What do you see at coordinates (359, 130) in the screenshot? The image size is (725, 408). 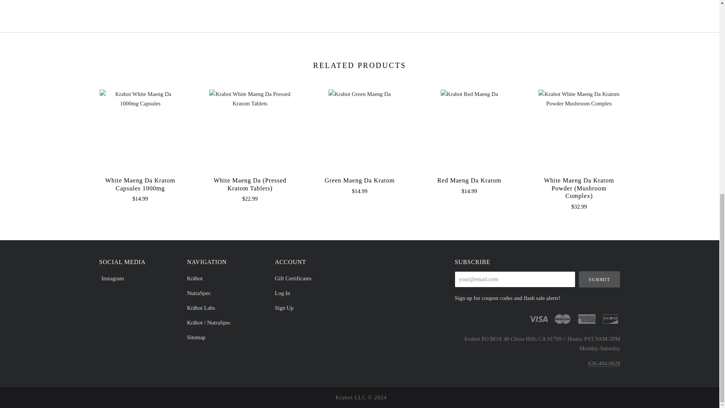 I see `Green Maeng Da Kratom` at bounding box center [359, 130].